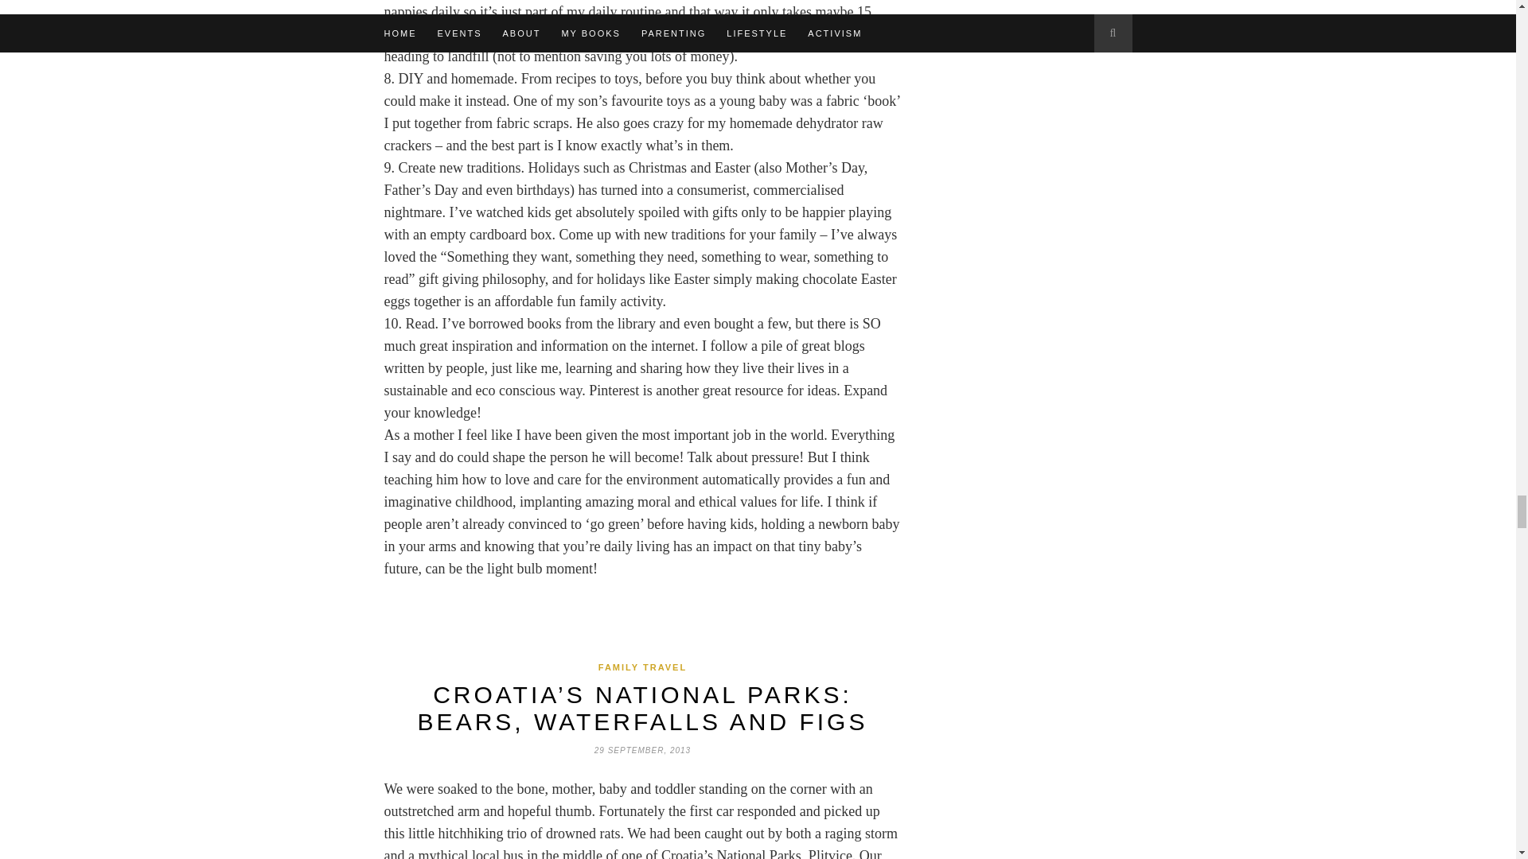 This screenshot has height=859, width=1528. What do you see at coordinates (642, 667) in the screenshot?
I see `View all posts in Family Travel` at bounding box center [642, 667].